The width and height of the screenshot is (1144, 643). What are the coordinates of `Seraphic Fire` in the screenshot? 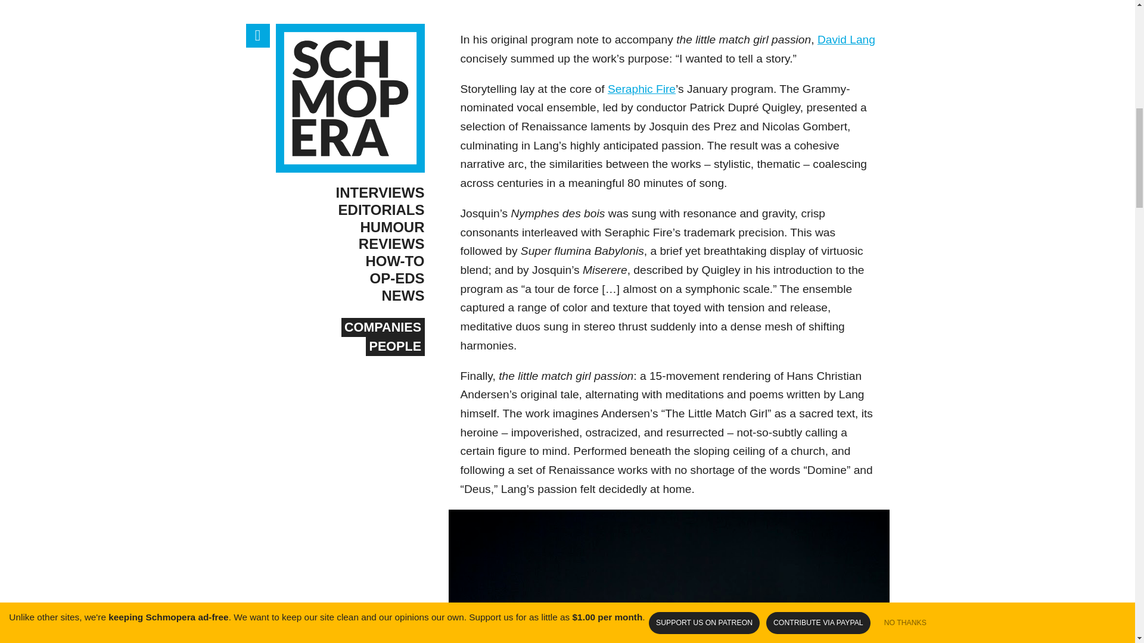 It's located at (641, 89).